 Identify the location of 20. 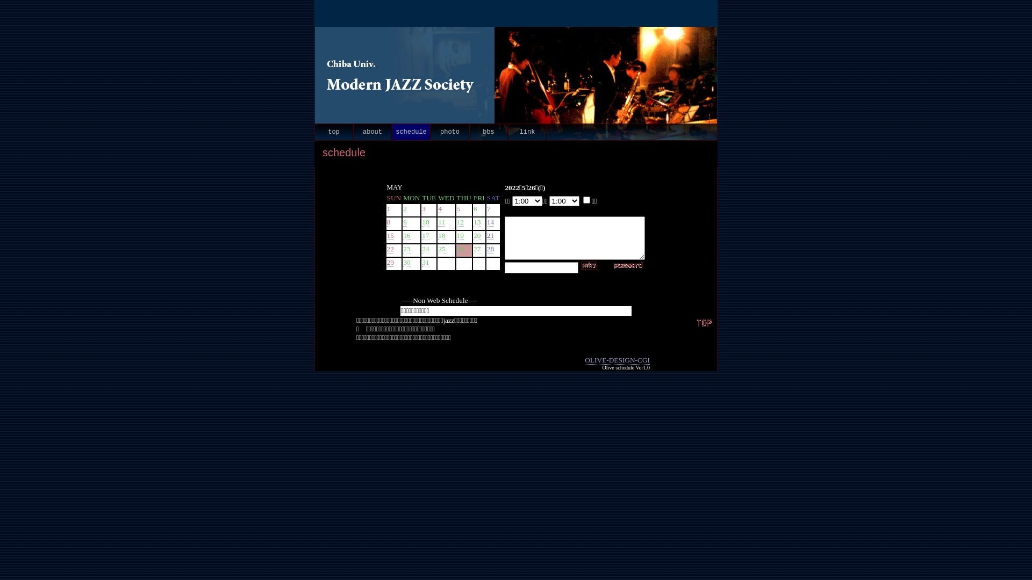
(477, 235).